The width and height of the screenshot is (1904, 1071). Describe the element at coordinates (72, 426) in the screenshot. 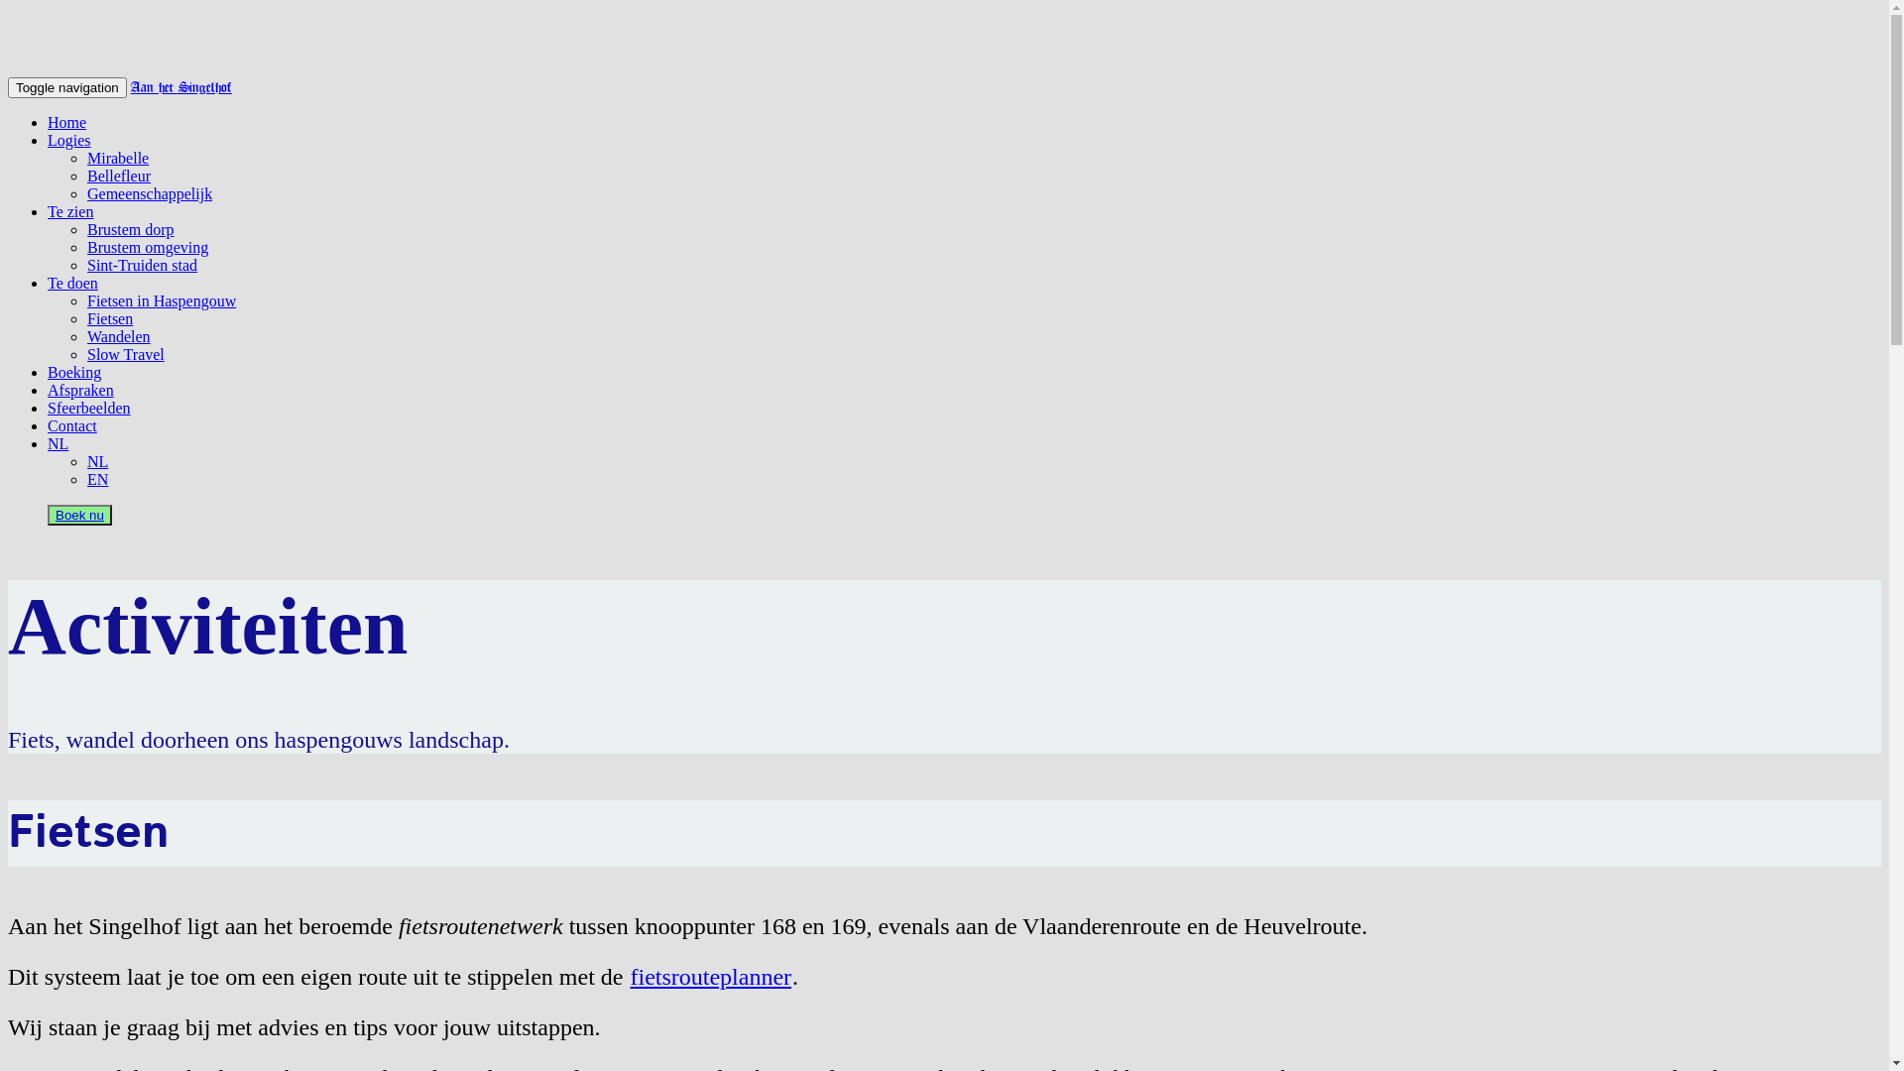

I see `Contact` at that location.